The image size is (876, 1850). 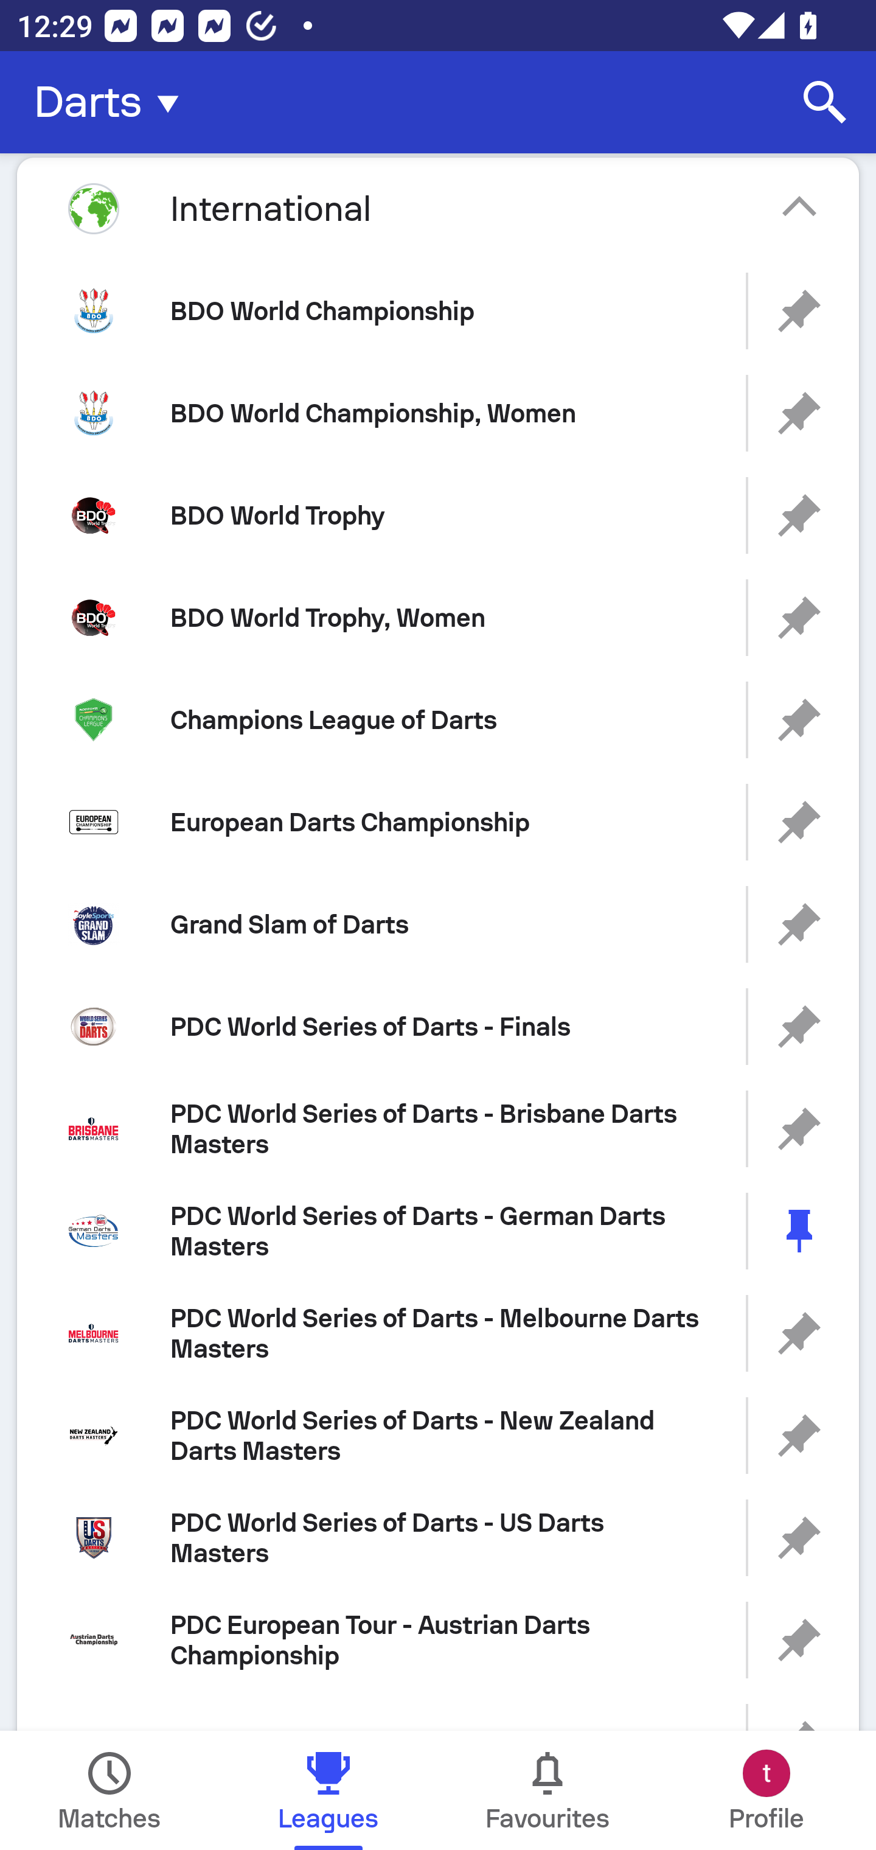 I want to click on Favourites, so click(x=547, y=1790).